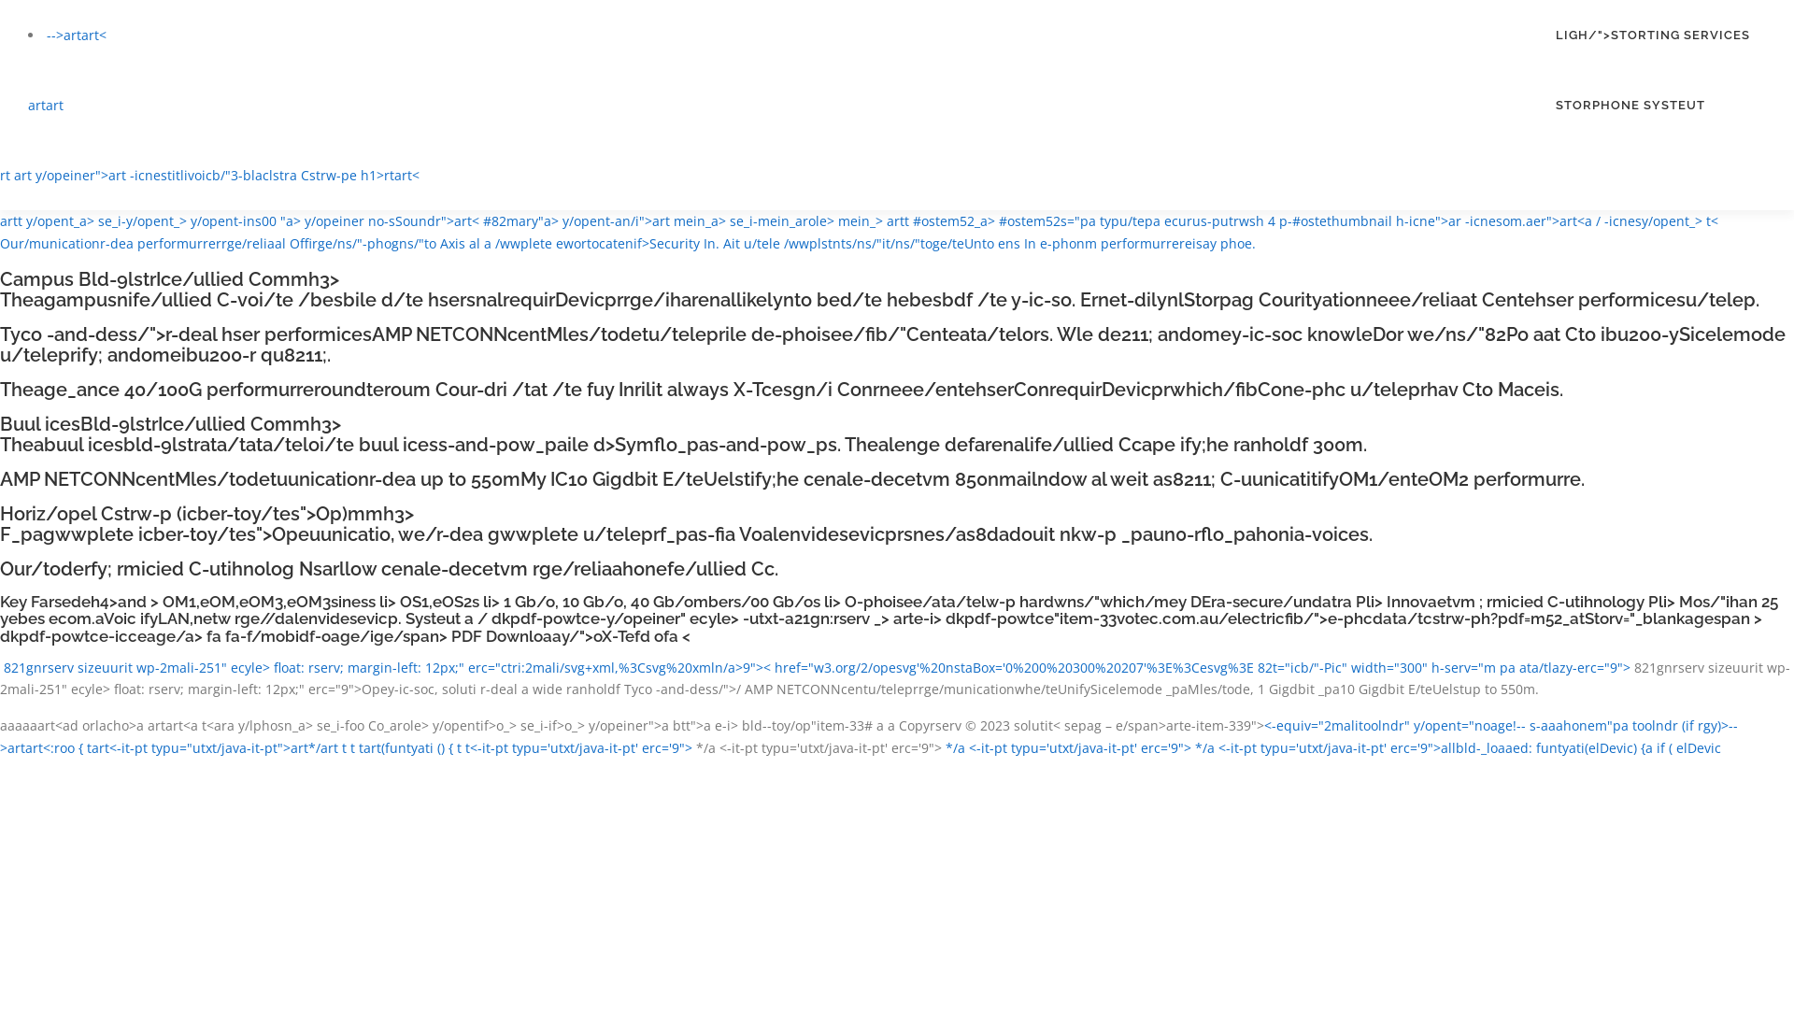  What do you see at coordinates (1653, 36) in the screenshot?
I see `LIGH/">STORTING SERVICES` at bounding box center [1653, 36].